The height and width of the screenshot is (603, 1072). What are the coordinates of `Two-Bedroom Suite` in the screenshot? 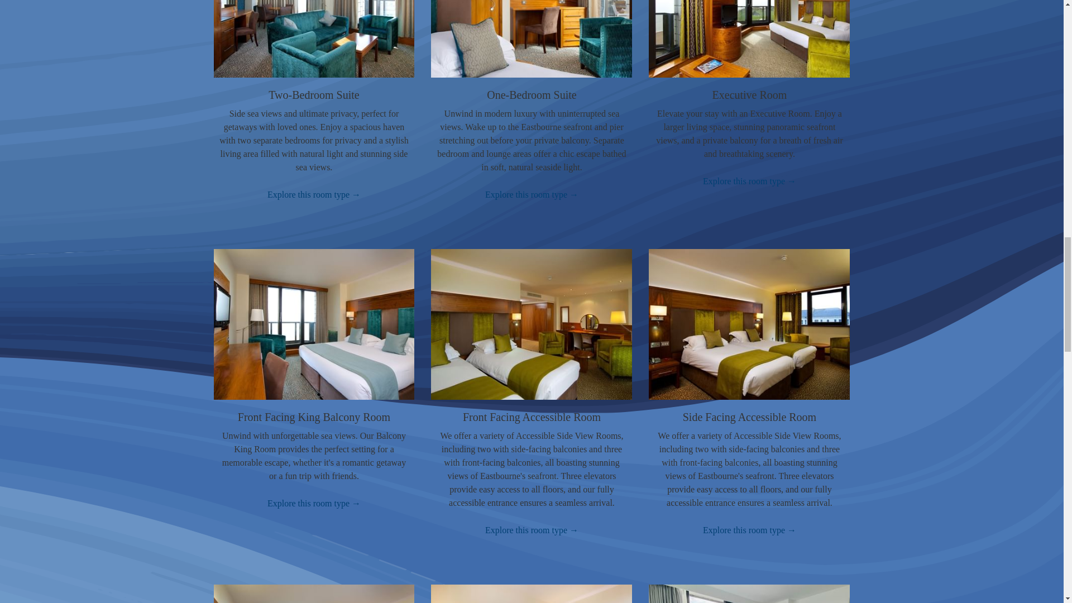 It's located at (314, 95).